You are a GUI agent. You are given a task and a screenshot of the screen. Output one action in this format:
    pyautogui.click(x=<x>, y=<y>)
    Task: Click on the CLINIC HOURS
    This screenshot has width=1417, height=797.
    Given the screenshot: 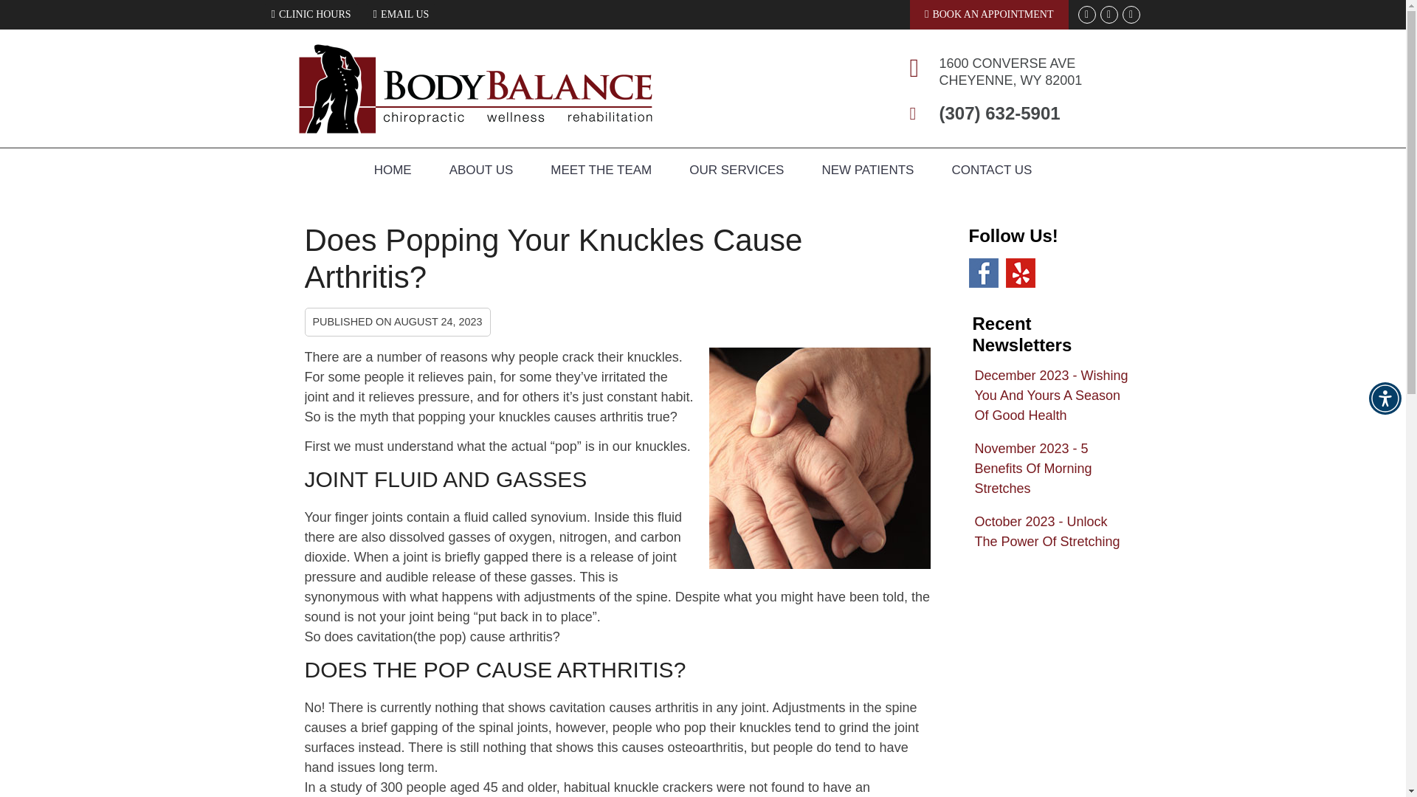 What is the action you would take?
    pyautogui.click(x=311, y=14)
    